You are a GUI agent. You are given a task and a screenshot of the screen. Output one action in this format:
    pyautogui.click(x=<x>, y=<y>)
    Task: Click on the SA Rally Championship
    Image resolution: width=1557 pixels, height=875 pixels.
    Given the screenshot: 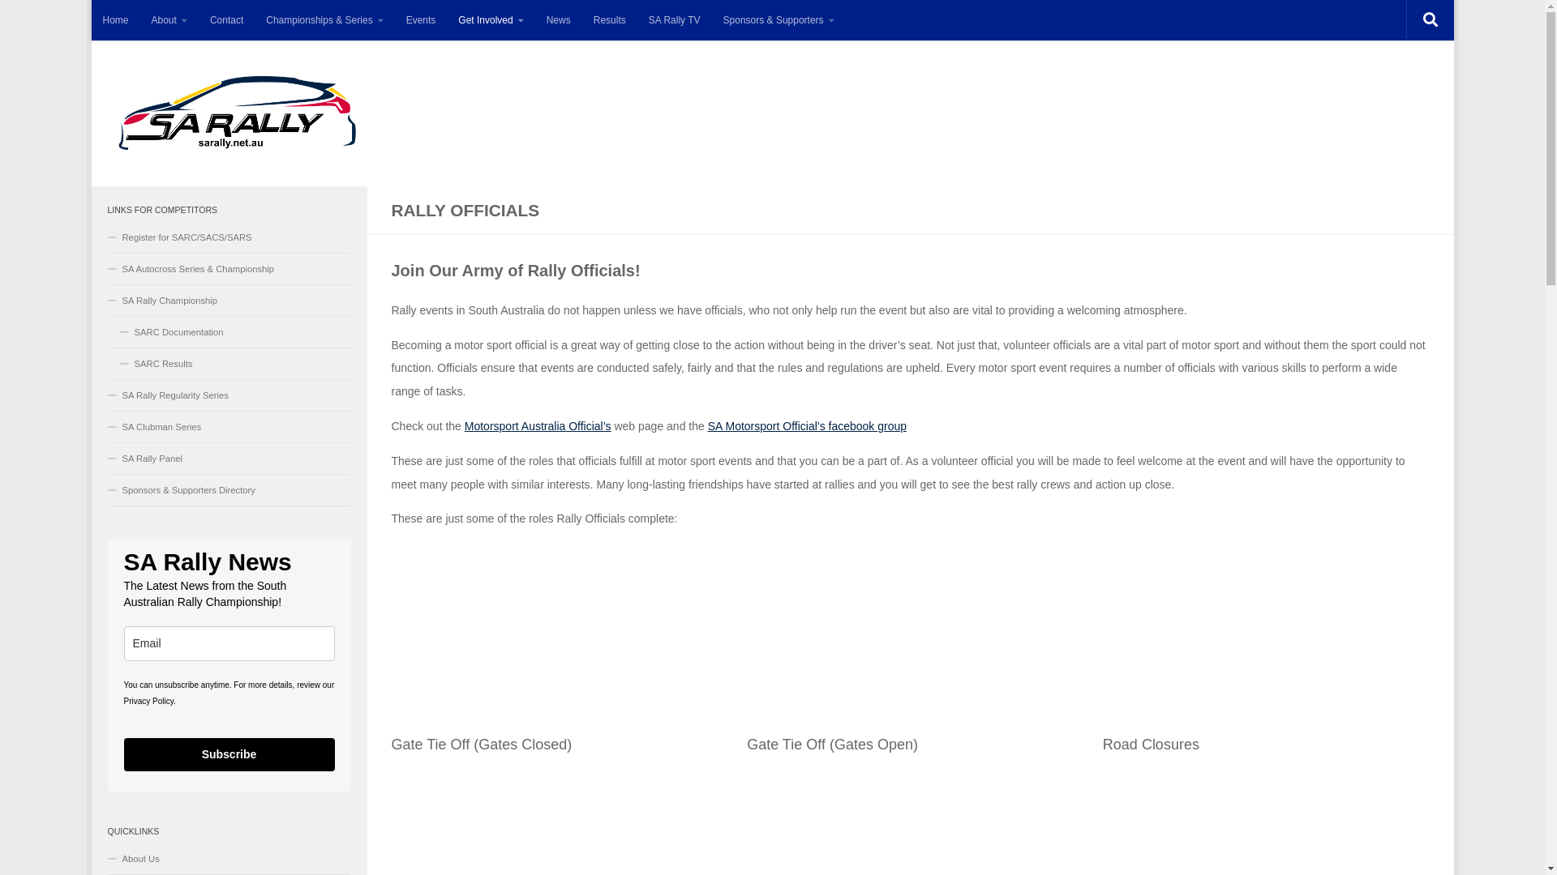 What is the action you would take?
    pyautogui.click(x=229, y=301)
    